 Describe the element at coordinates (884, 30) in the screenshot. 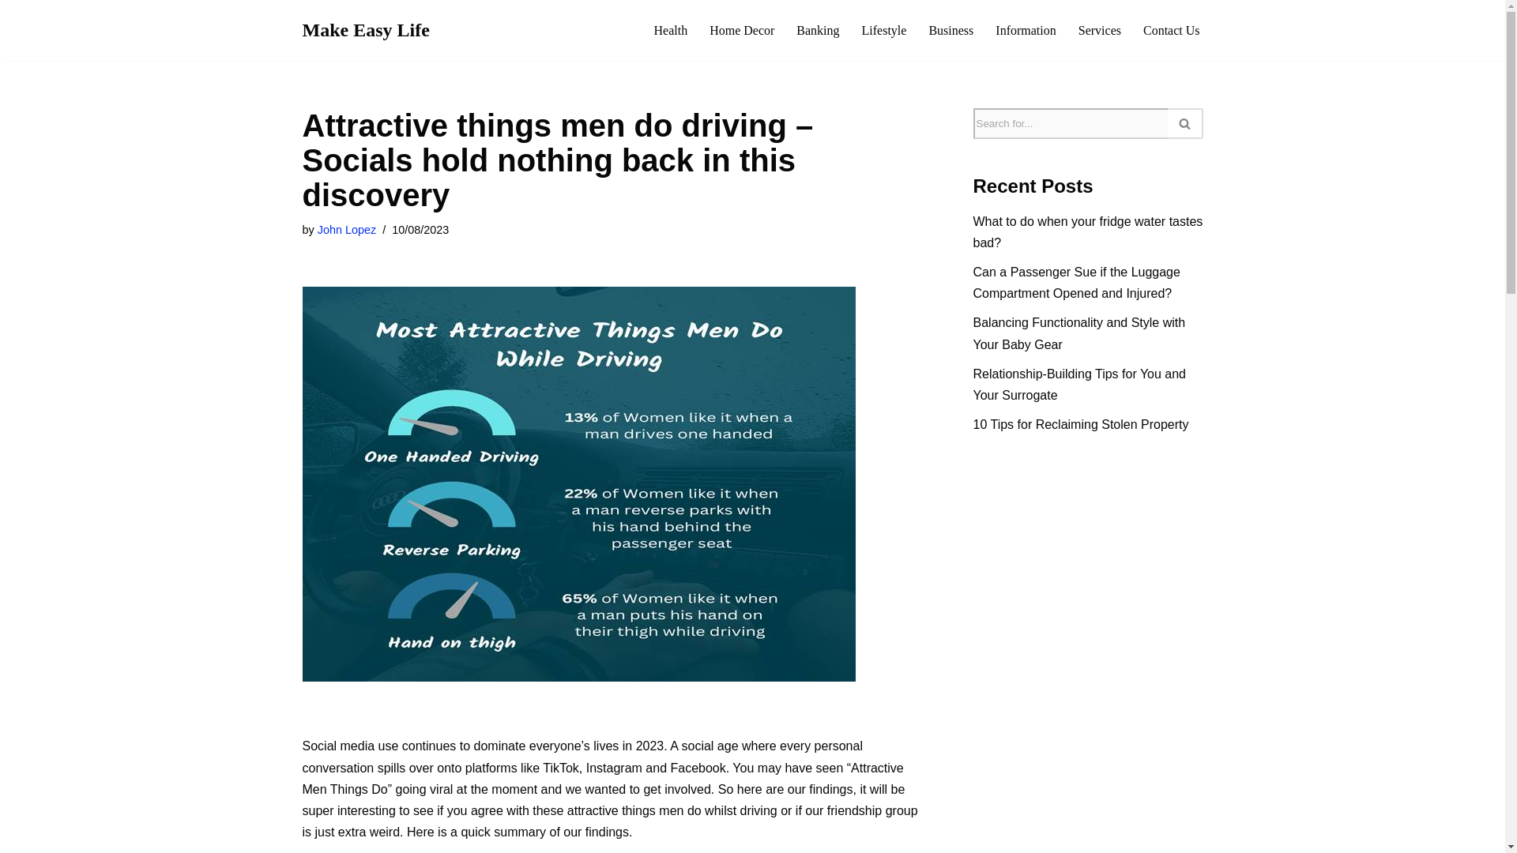

I see `Lifestyle` at that location.